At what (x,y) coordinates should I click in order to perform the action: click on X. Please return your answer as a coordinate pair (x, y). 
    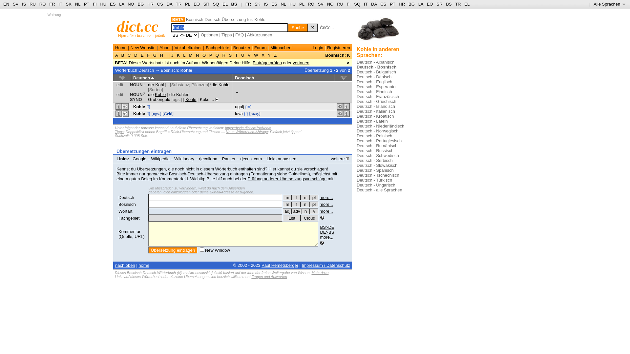
    Looking at the image, I should click on (263, 55).